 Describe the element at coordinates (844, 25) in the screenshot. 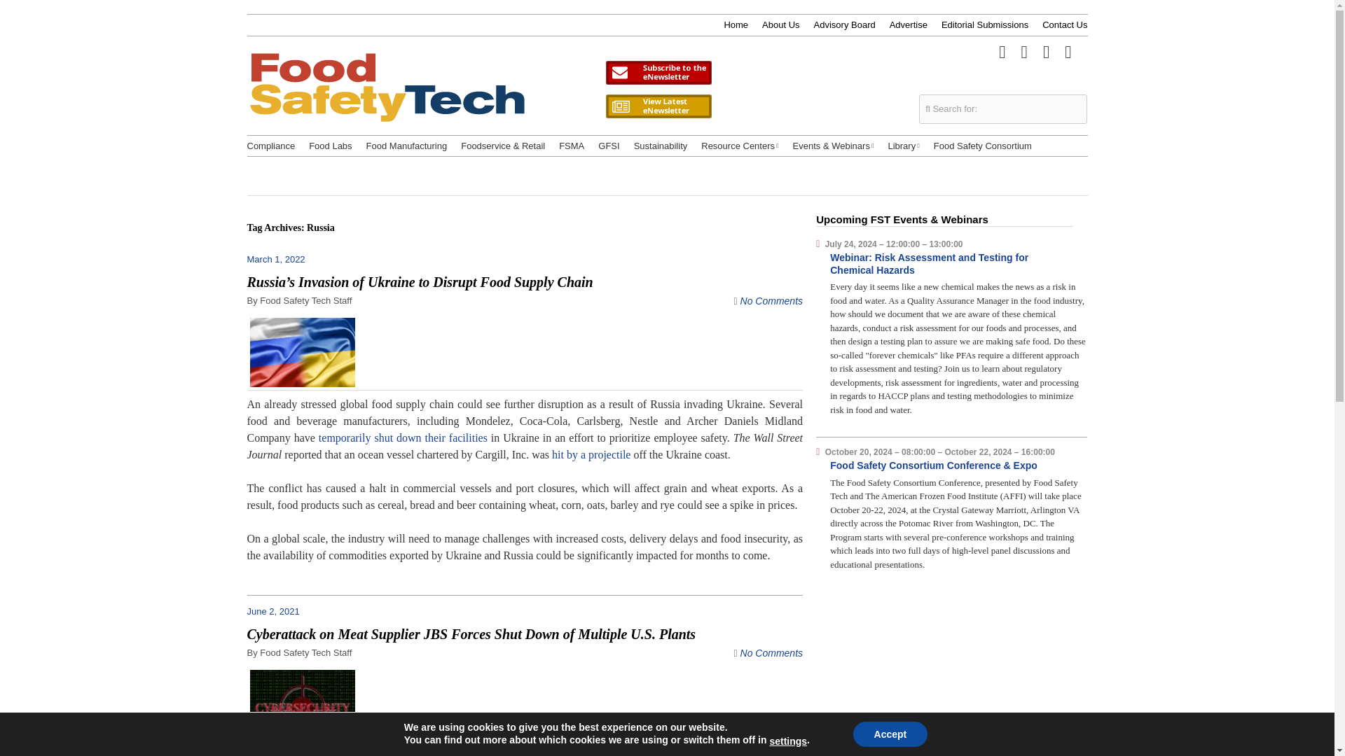

I see `Advisory Board` at that location.